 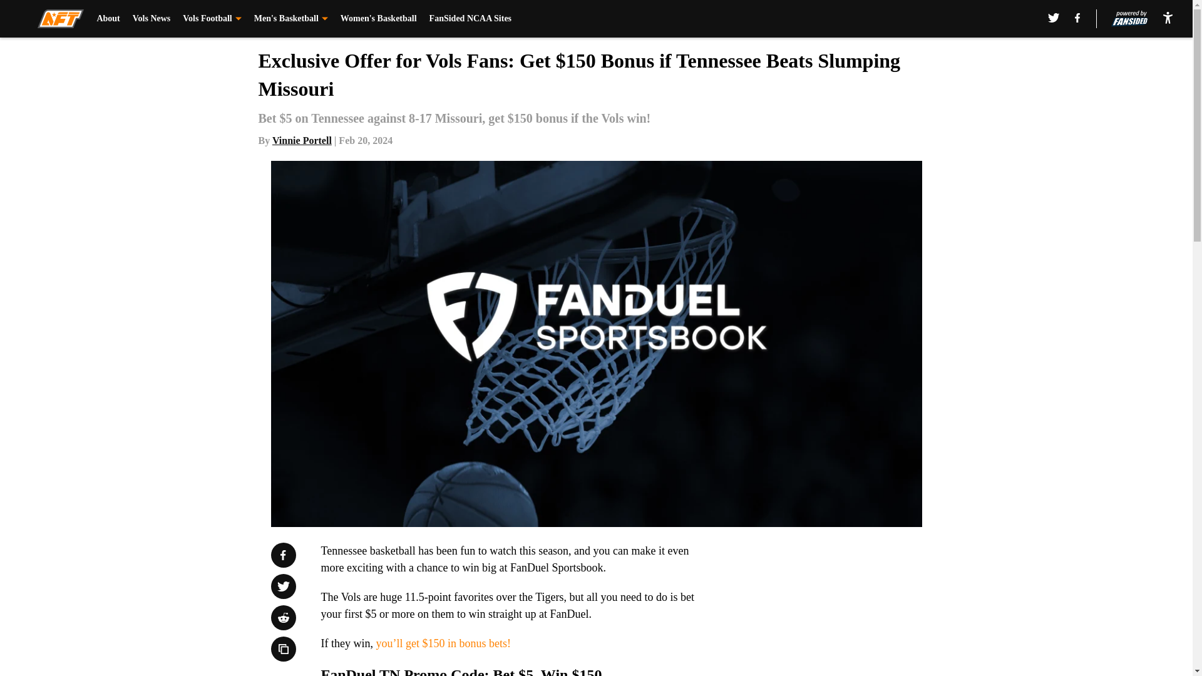 What do you see at coordinates (378, 19) in the screenshot?
I see `Women's Basketball` at bounding box center [378, 19].